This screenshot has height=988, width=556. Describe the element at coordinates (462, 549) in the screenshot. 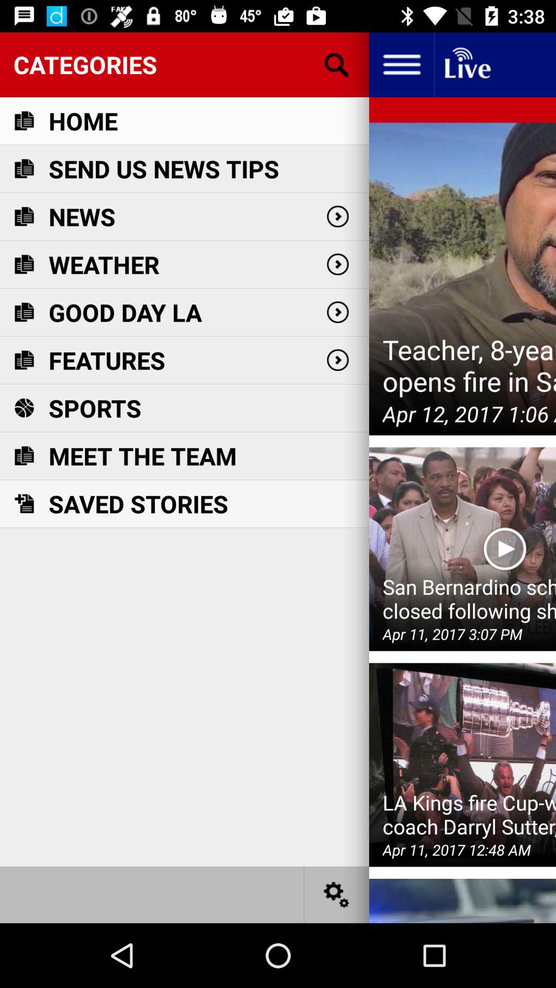

I see `launch icon next to meet the team item` at that location.